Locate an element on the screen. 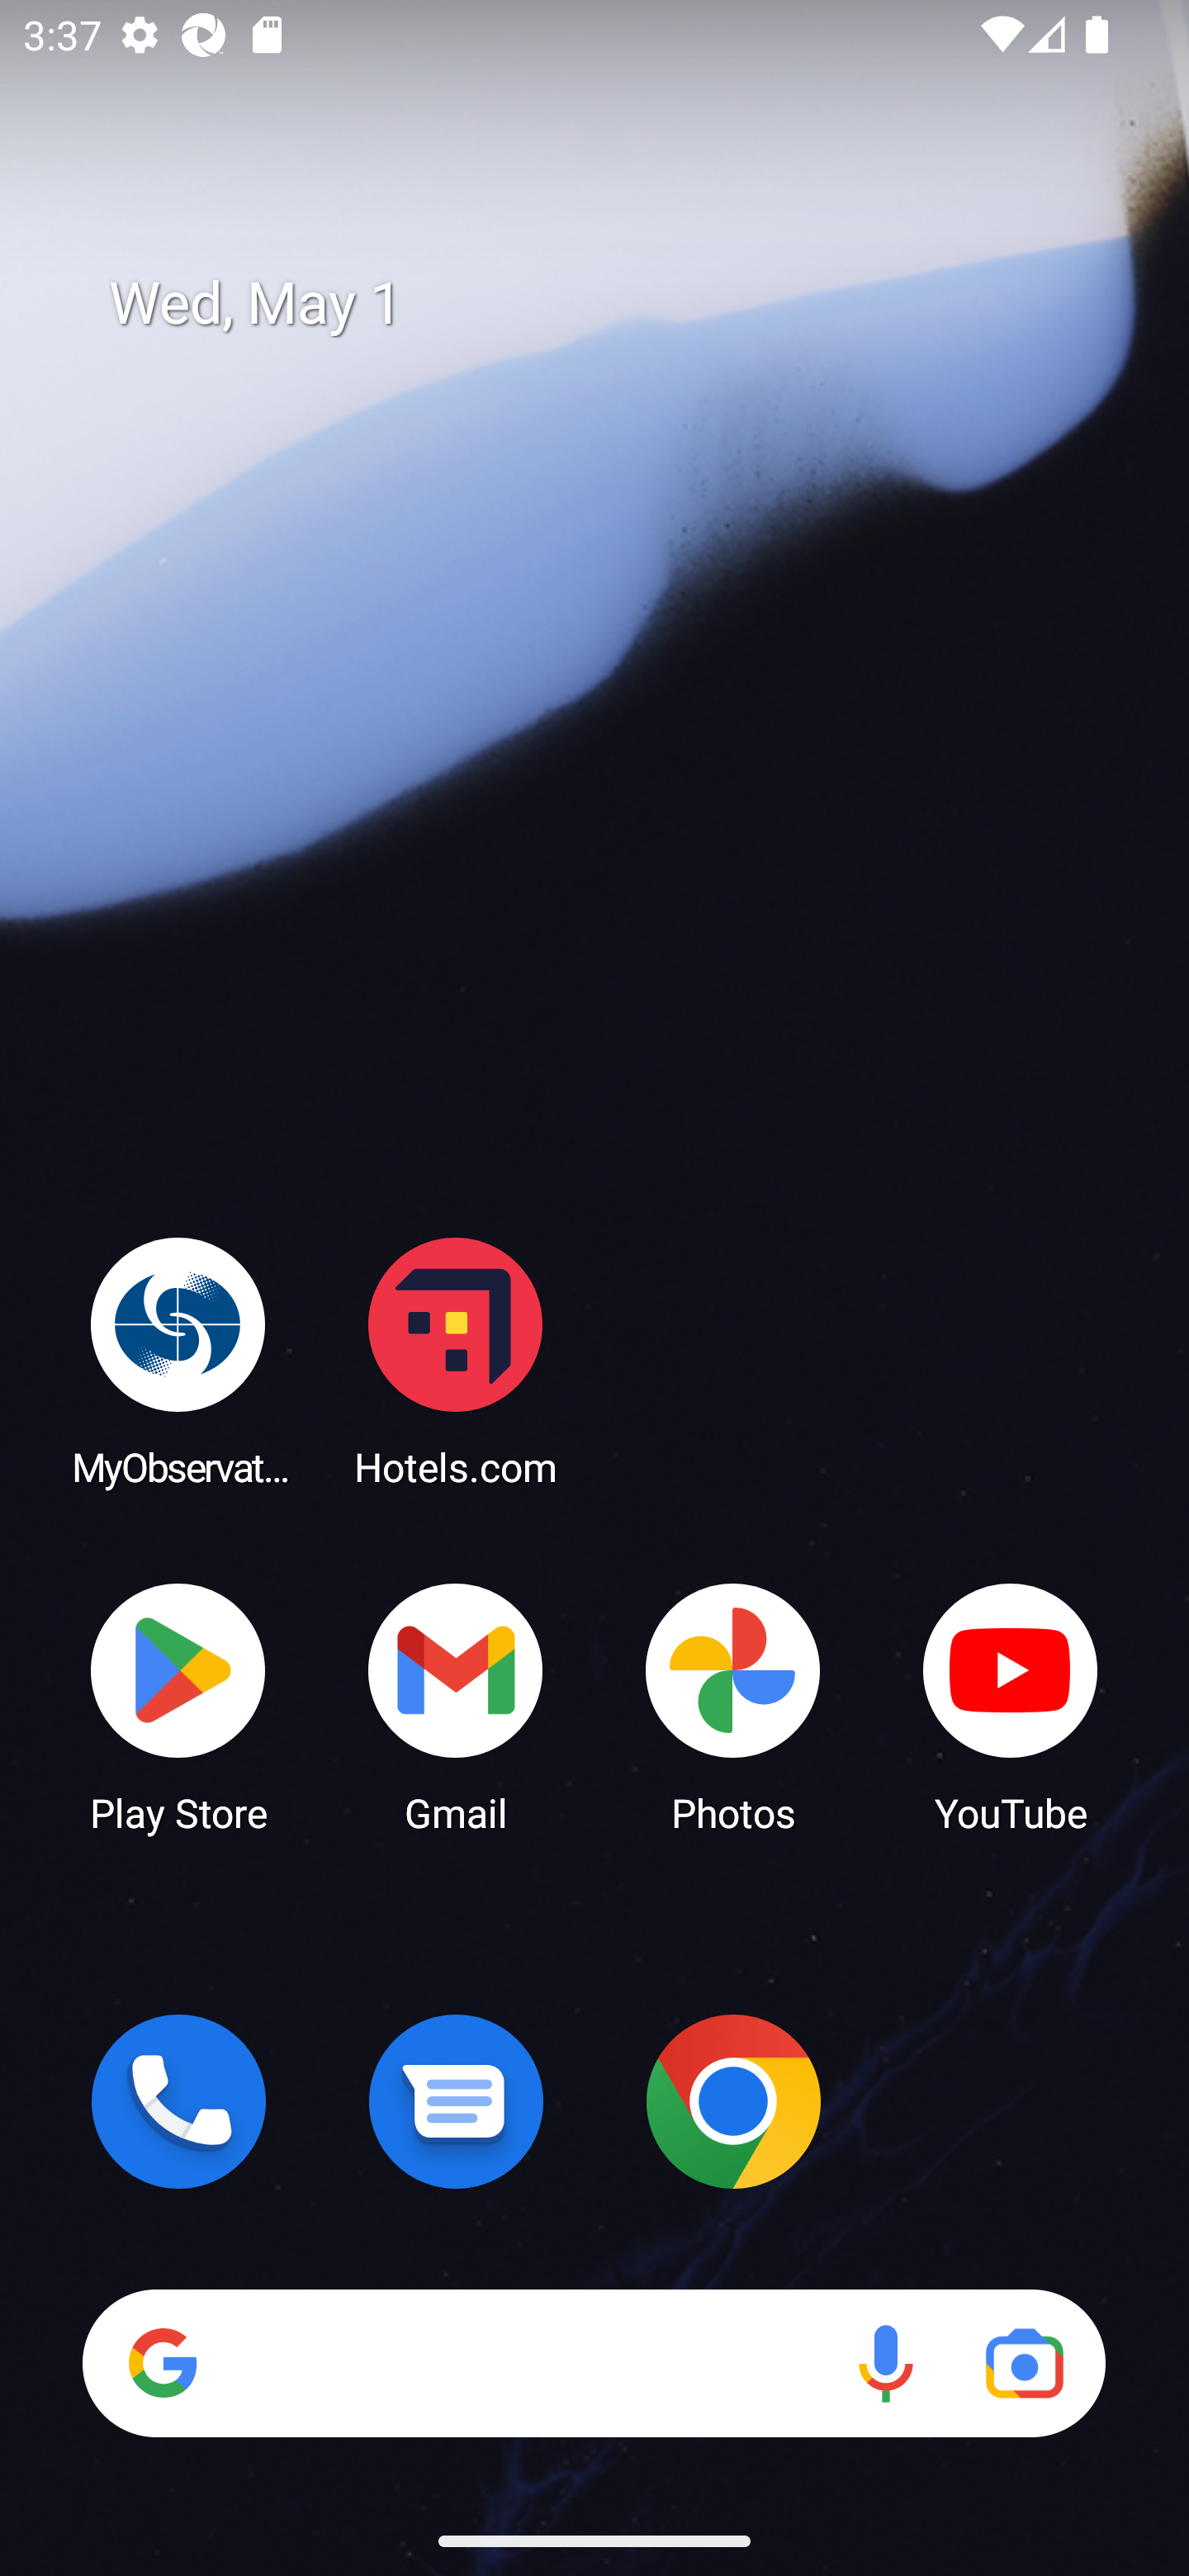  Messages is located at coordinates (456, 2101).